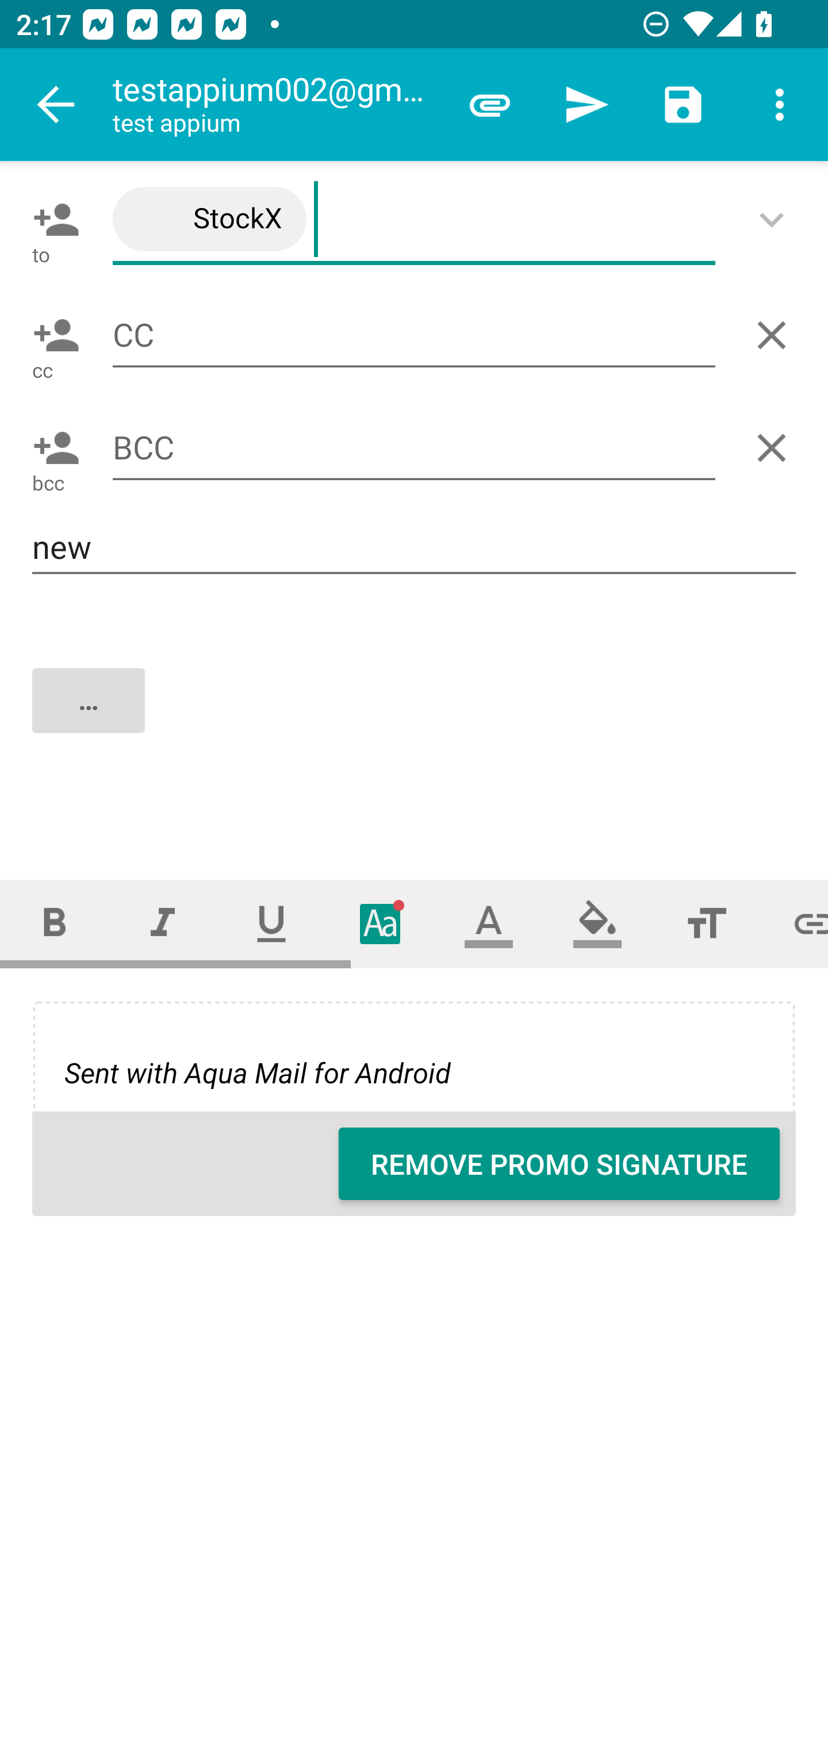 This screenshot has width=828, height=1748. Describe the element at coordinates (271, 923) in the screenshot. I see `Underline` at that location.